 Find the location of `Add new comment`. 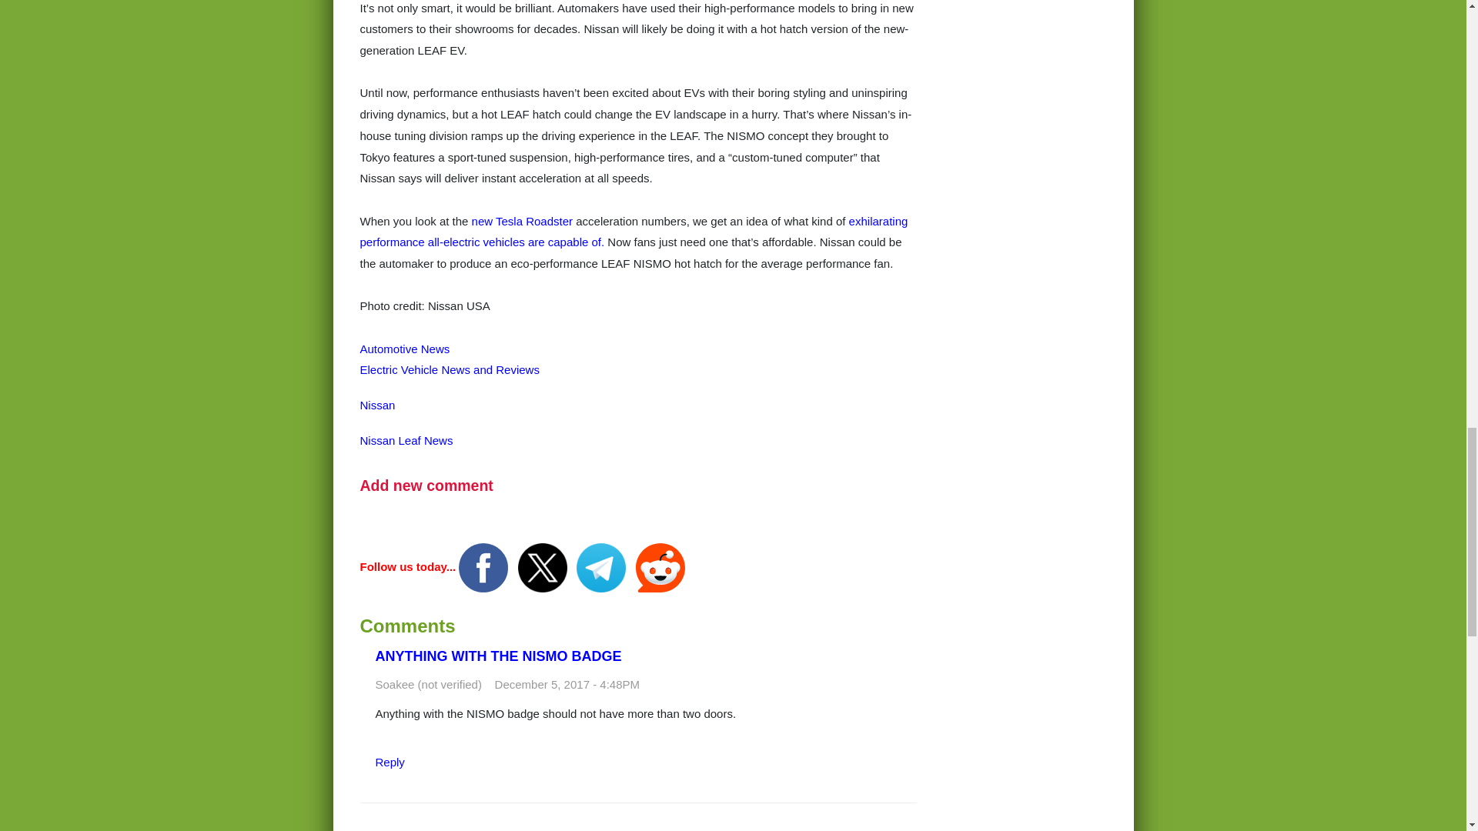

Add new comment is located at coordinates (426, 485).